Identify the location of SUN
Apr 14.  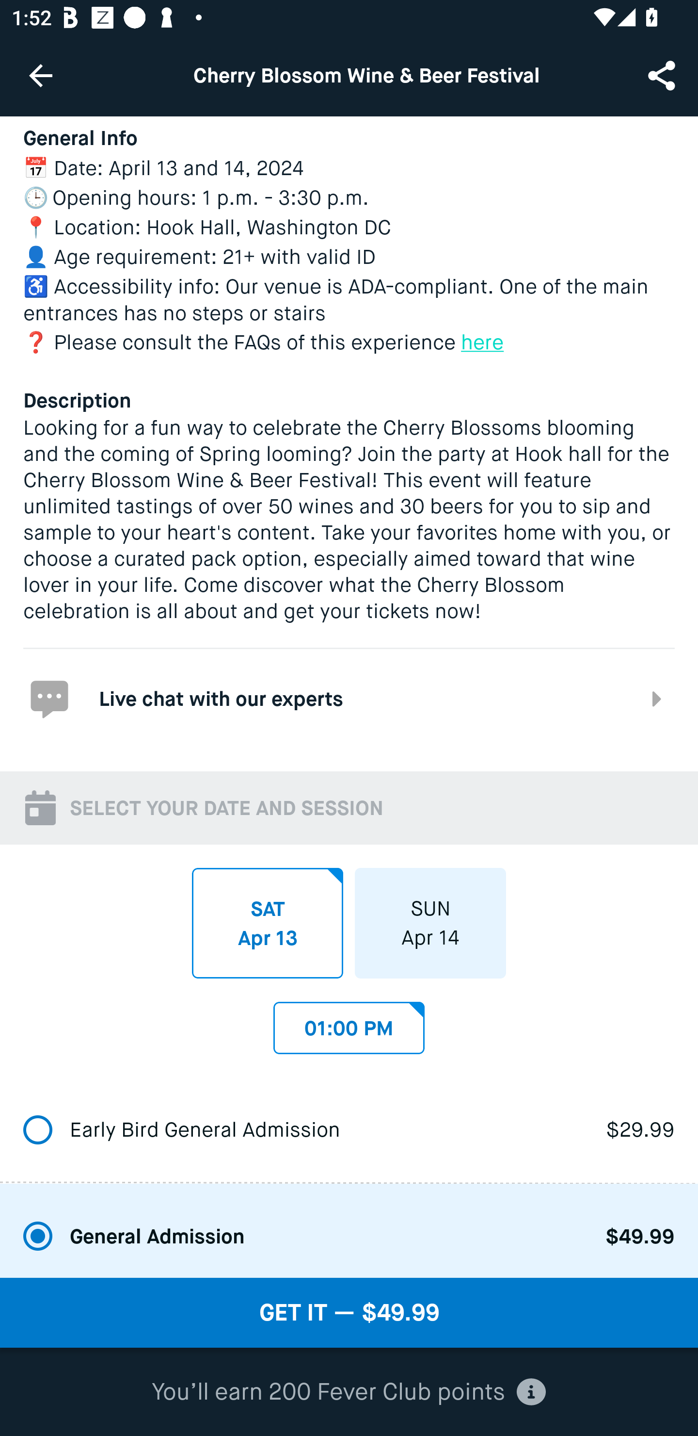
(430, 922).